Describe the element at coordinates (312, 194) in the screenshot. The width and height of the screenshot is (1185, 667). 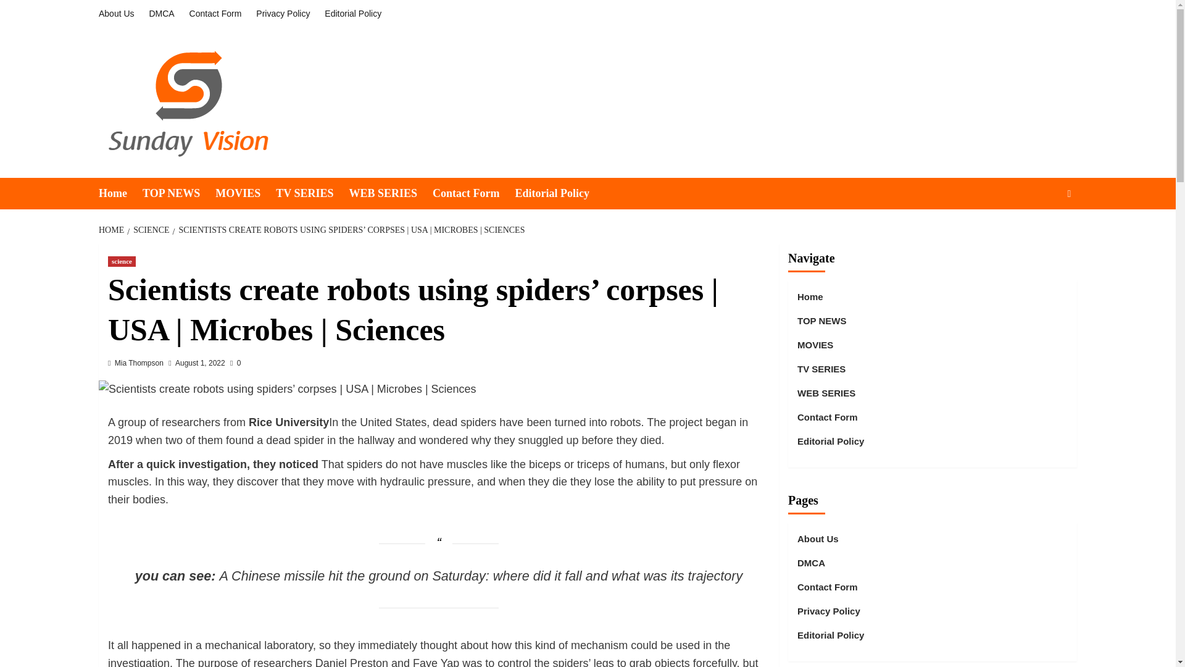
I see `TV SERIES` at that location.